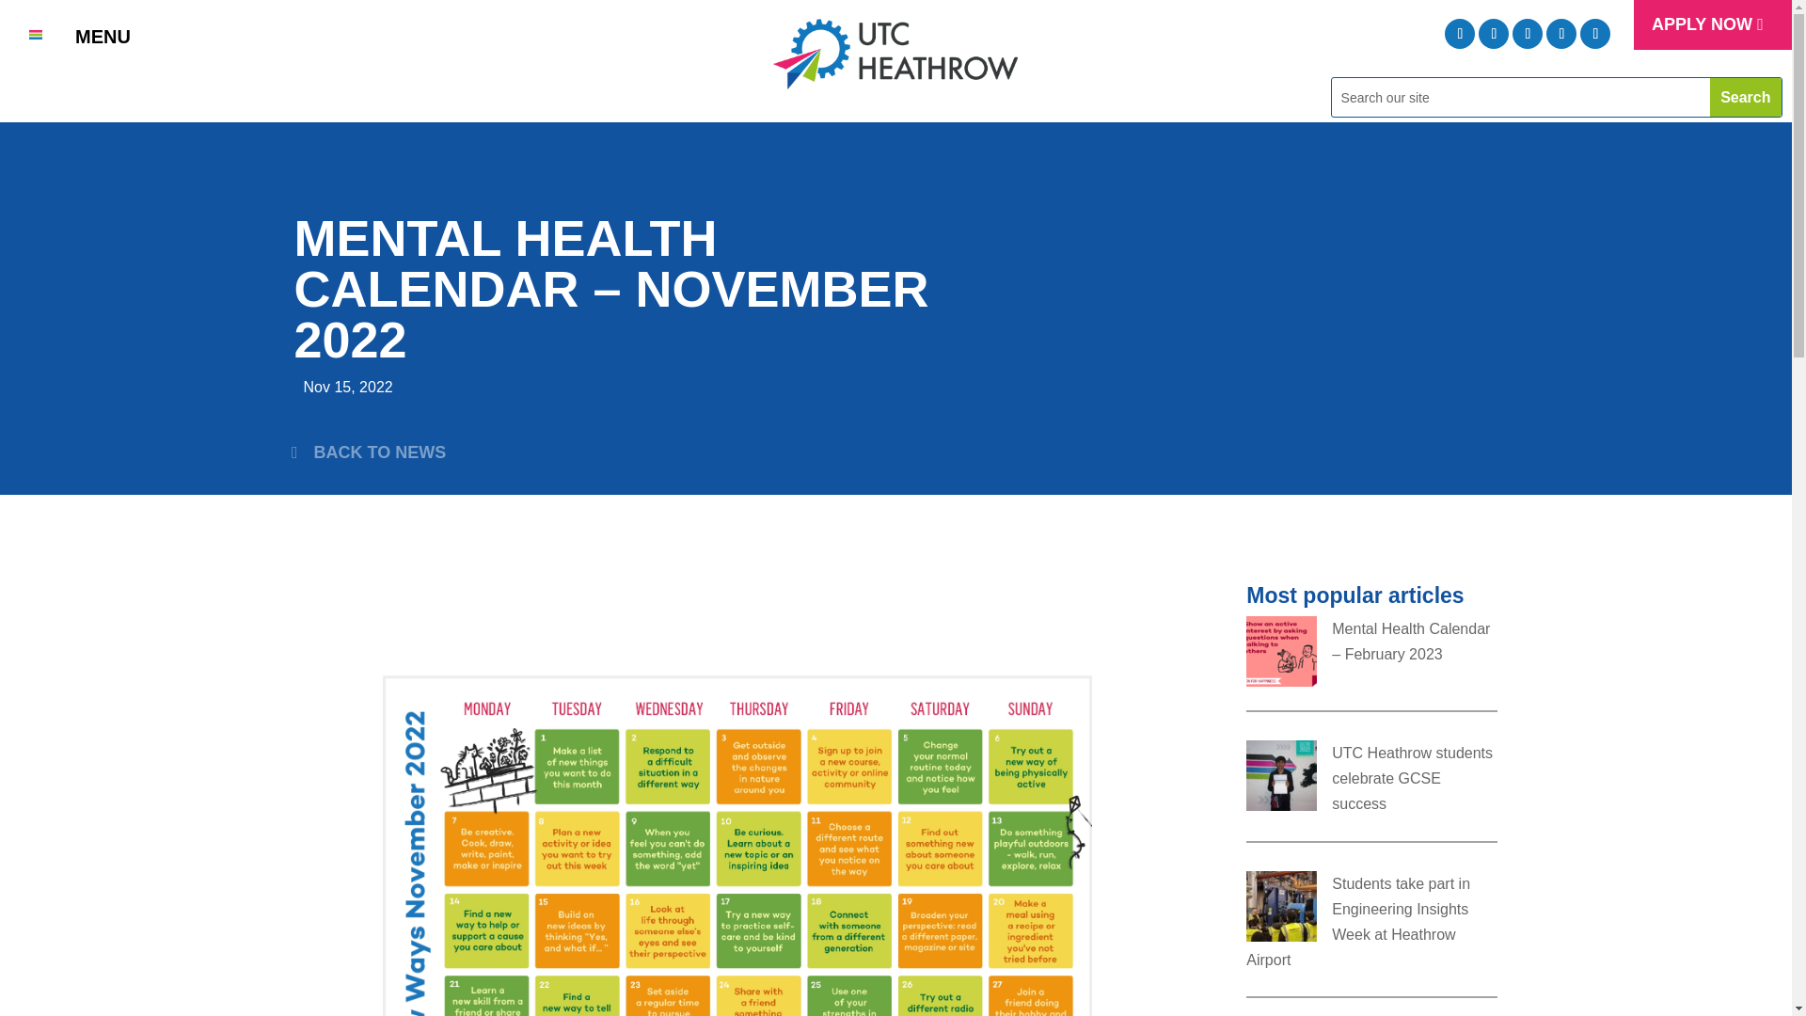 This screenshot has width=1806, height=1016. What do you see at coordinates (1561, 34) in the screenshot?
I see `Follow on Youtube` at bounding box center [1561, 34].